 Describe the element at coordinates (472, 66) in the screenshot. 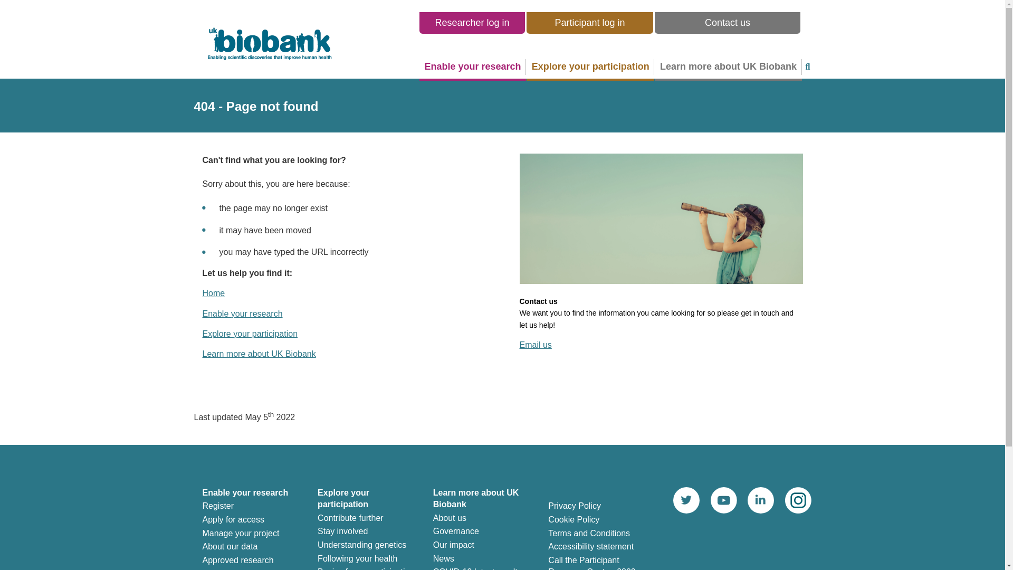

I see `Enable your research` at that location.